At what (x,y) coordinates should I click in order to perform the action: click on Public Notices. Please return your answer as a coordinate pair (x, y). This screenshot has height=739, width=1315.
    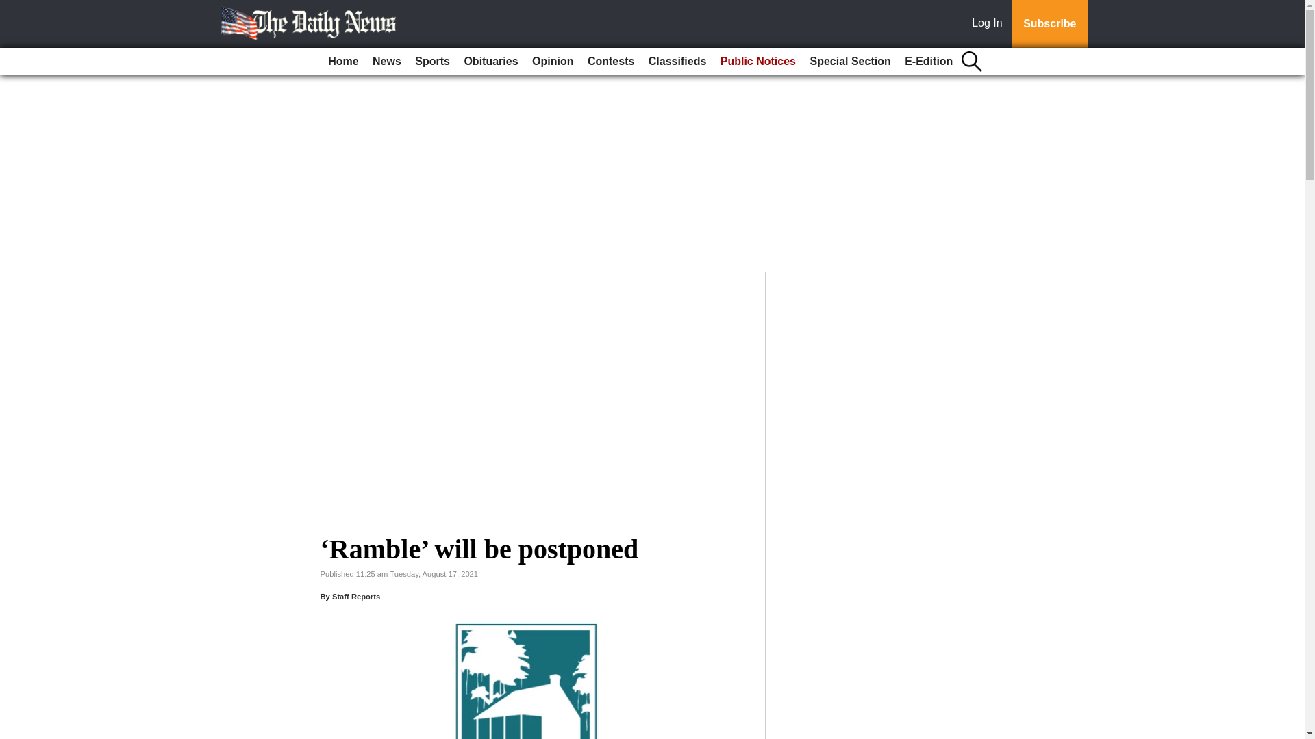
    Looking at the image, I should click on (757, 62).